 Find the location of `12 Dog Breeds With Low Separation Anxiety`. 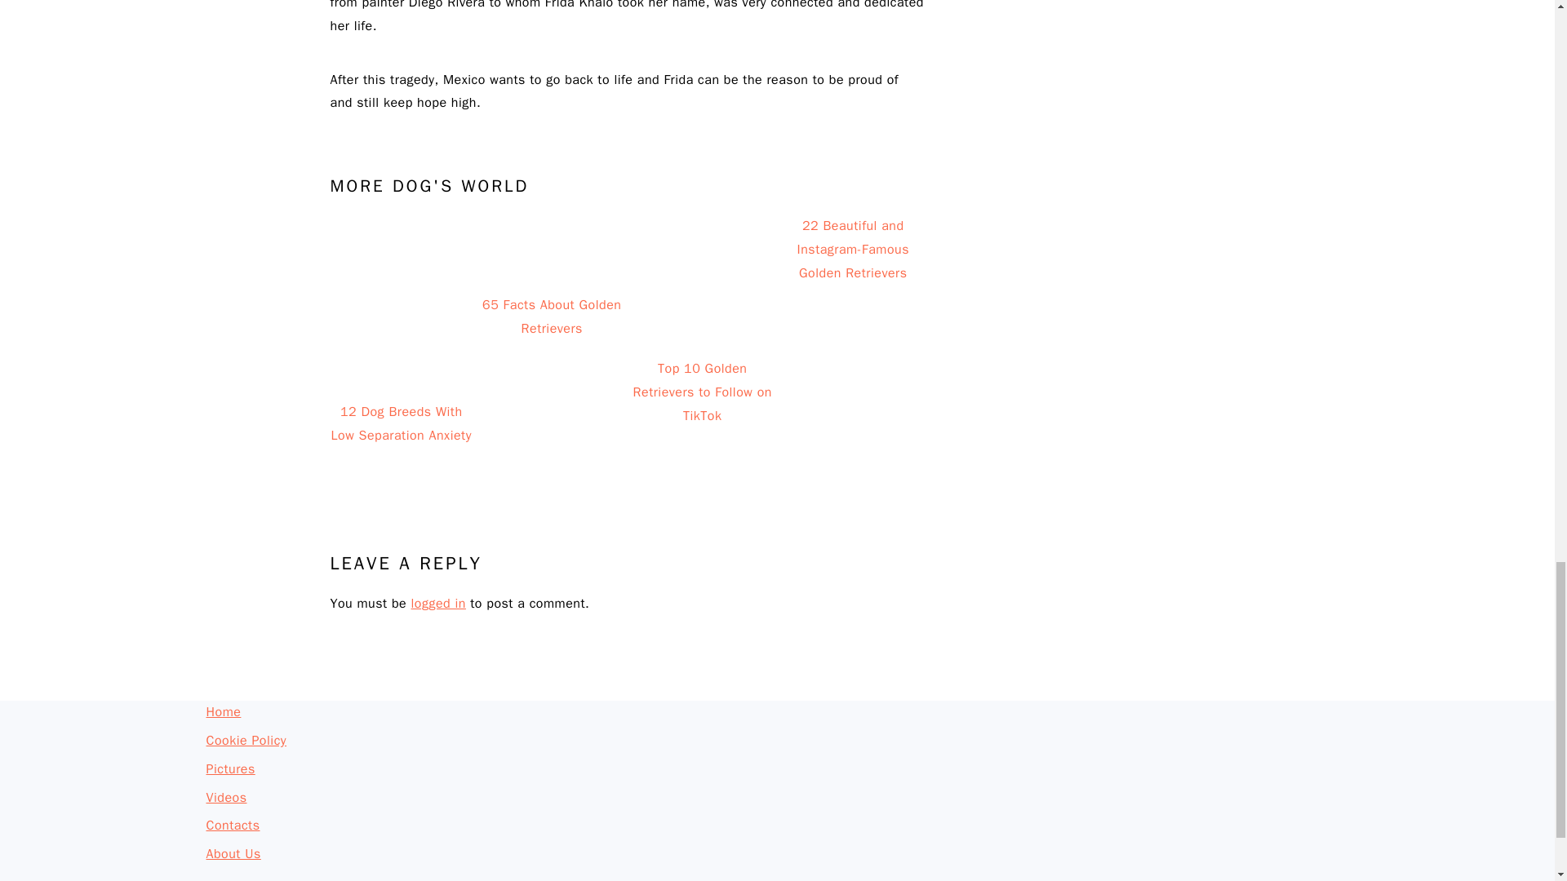

12 Dog Breeds With Low Separation Anxiety is located at coordinates (401, 331).